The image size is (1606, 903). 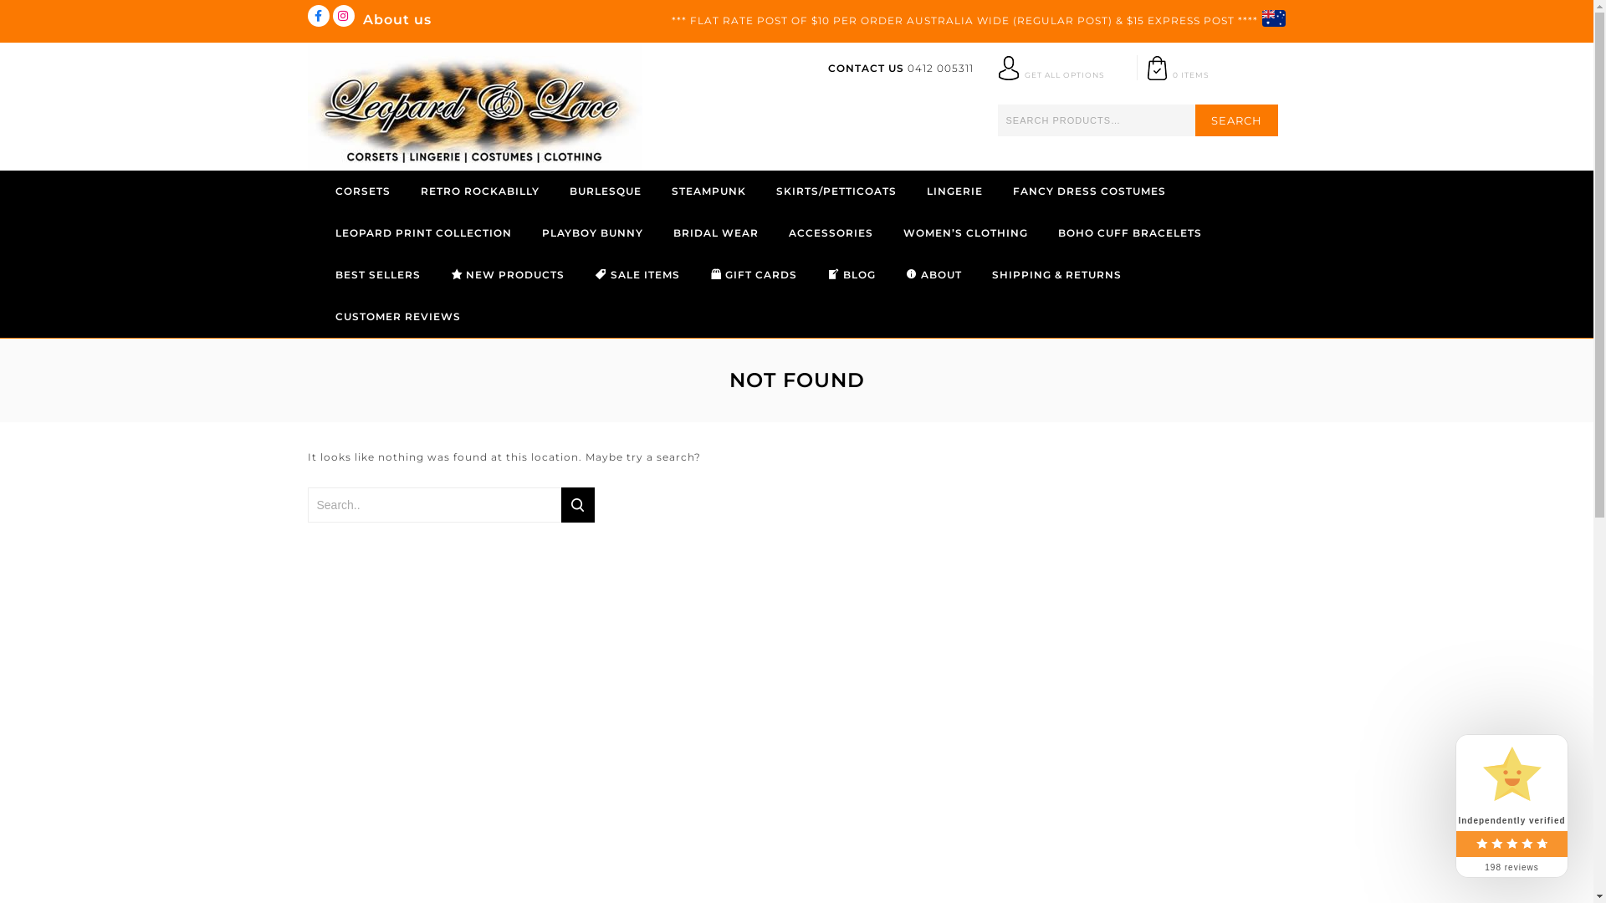 What do you see at coordinates (955, 191) in the screenshot?
I see `LINGERIE` at bounding box center [955, 191].